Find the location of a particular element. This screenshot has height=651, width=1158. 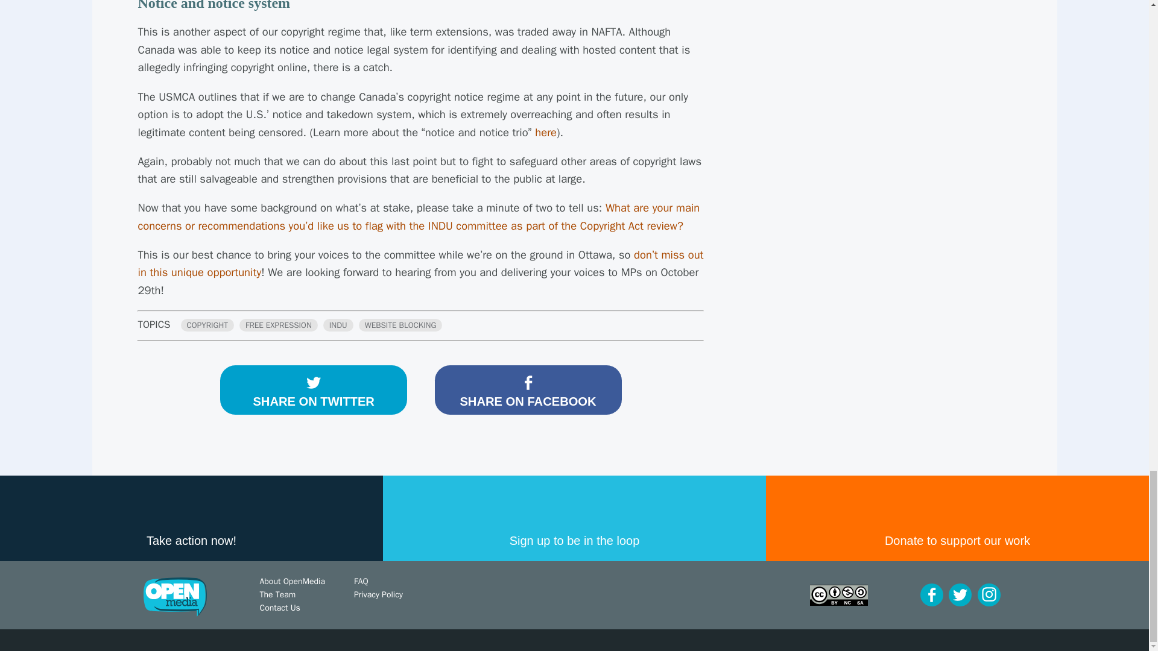

The Team is located at coordinates (277, 594).